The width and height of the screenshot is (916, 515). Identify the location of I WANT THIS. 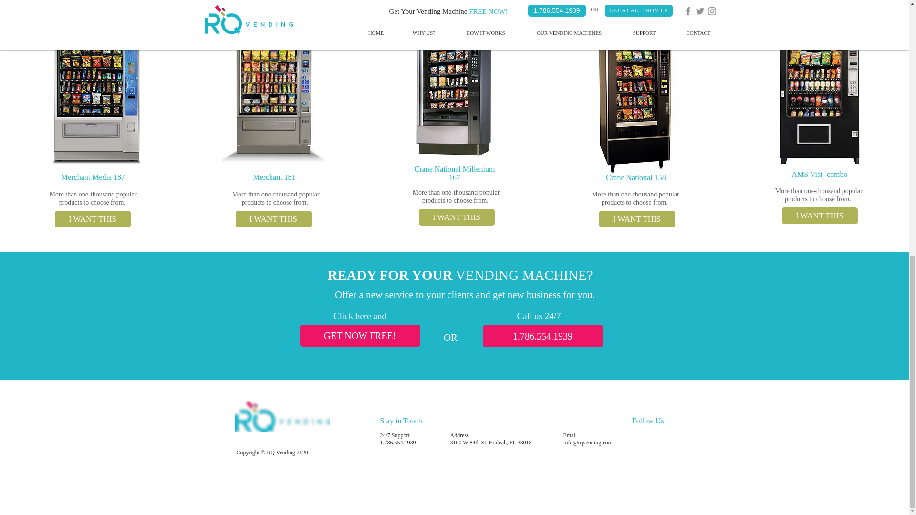
(456, 217).